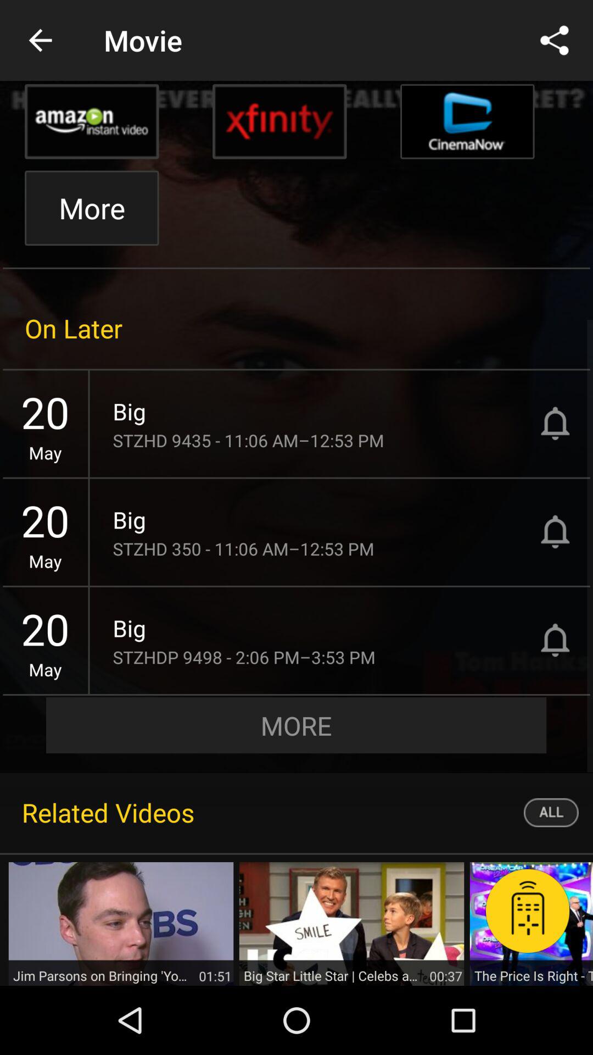 Image resolution: width=593 pixels, height=1055 pixels. Describe the element at coordinates (40, 41) in the screenshot. I see `open the item to the left of movie icon` at that location.